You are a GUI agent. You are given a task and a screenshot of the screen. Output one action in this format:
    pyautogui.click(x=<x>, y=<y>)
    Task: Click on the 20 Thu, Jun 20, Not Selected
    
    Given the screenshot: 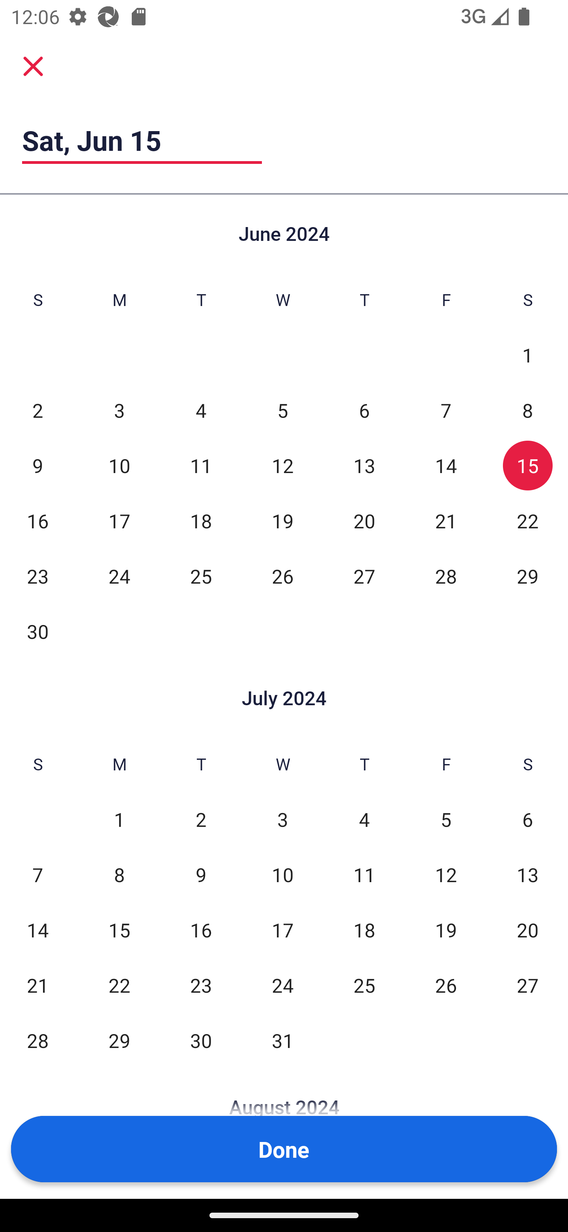 What is the action you would take?
    pyautogui.click(x=364, y=520)
    